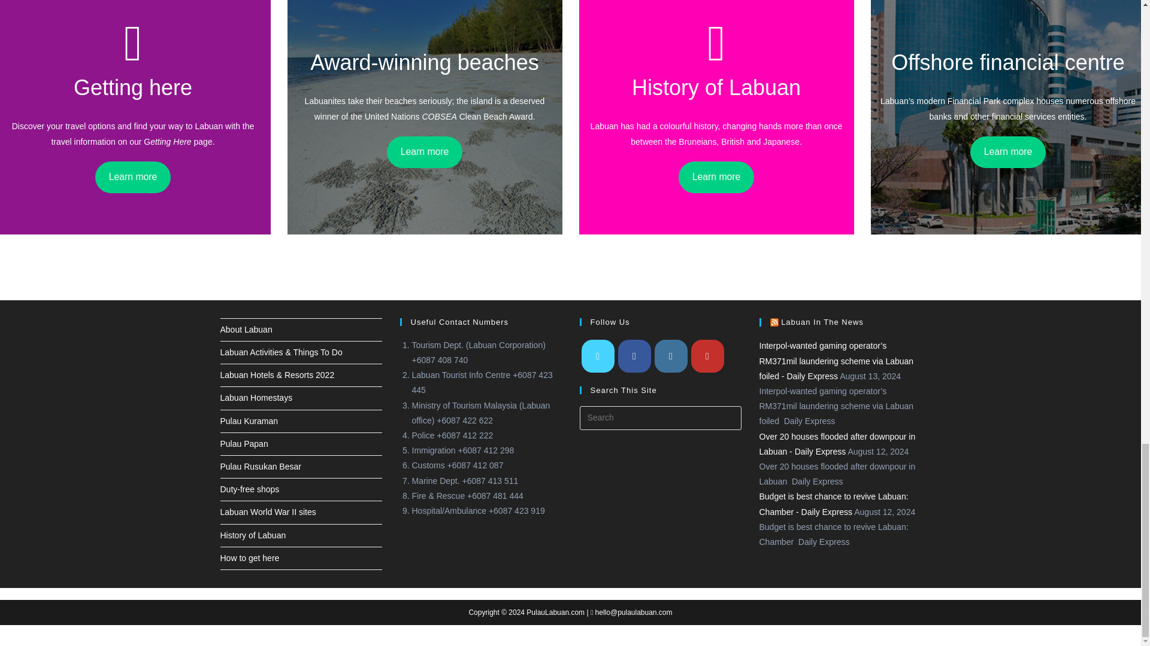  Describe the element at coordinates (1009, 152) in the screenshot. I see `Learn more` at that location.